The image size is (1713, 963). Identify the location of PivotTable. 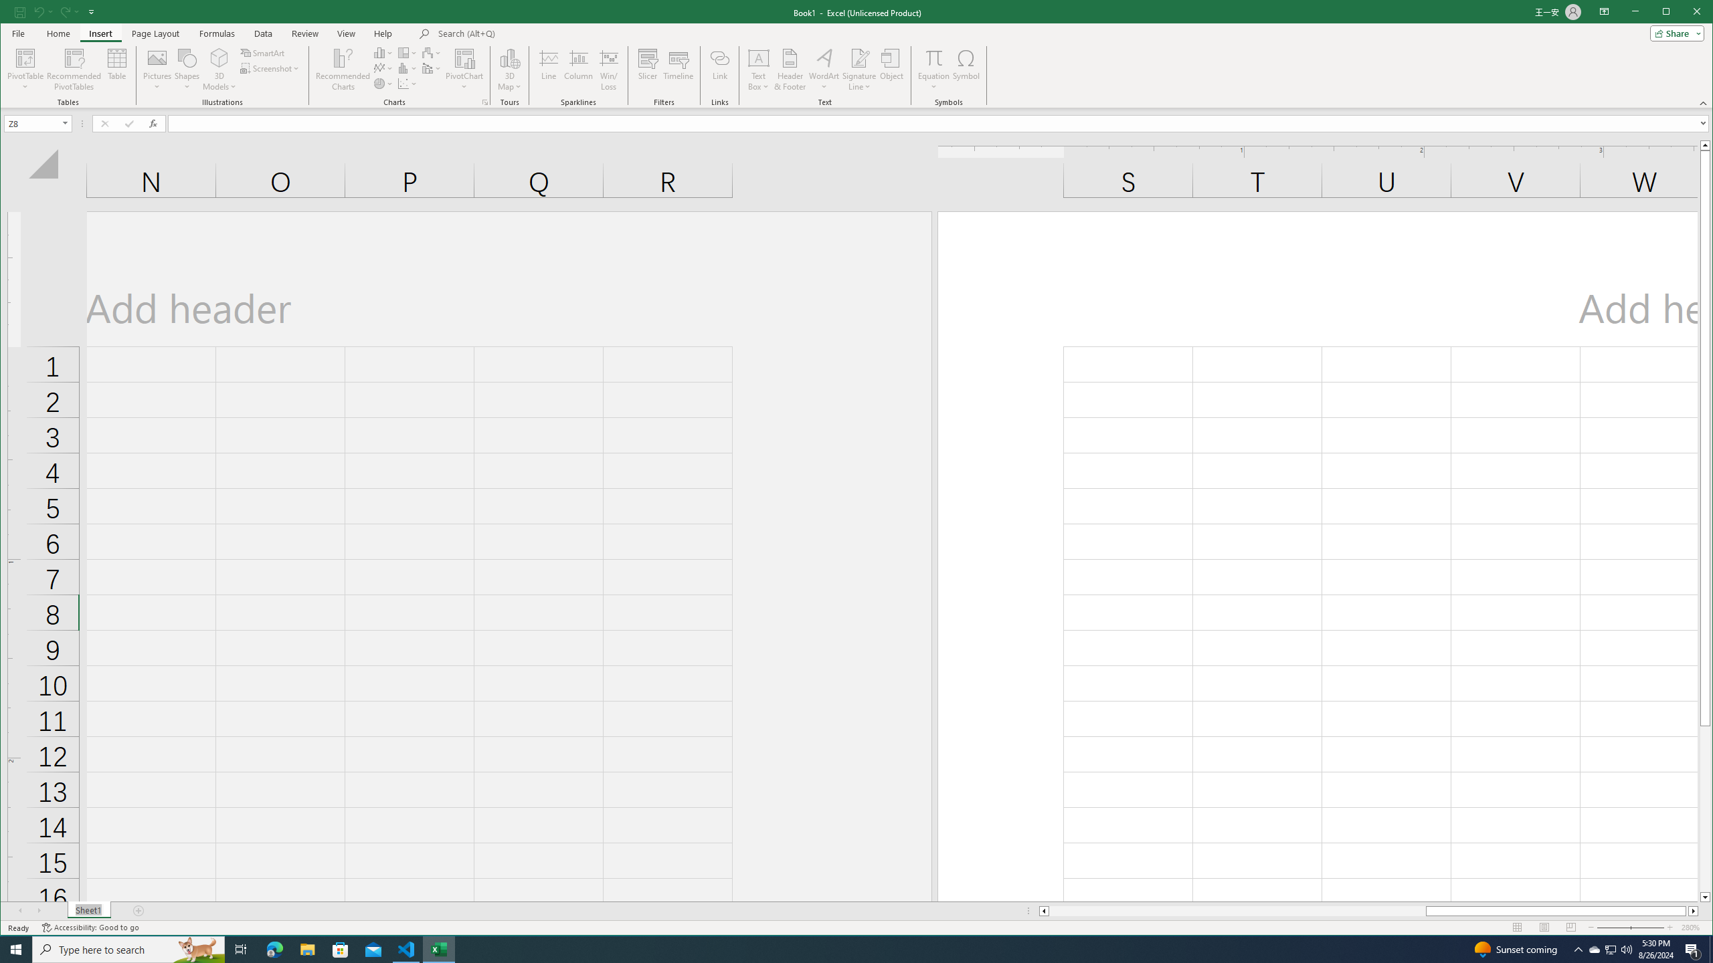
(27, 70).